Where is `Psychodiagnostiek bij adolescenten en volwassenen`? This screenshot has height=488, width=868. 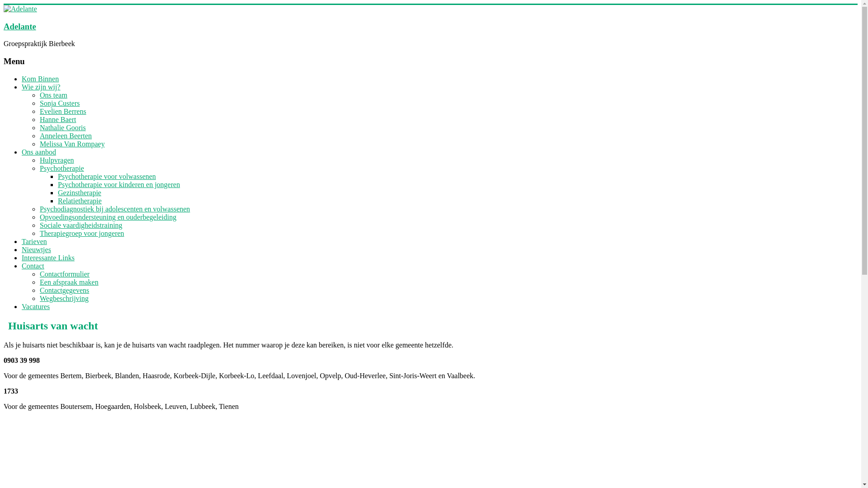 Psychodiagnostiek bij adolescenten en volwassenen is located at coordinates (115, 209).